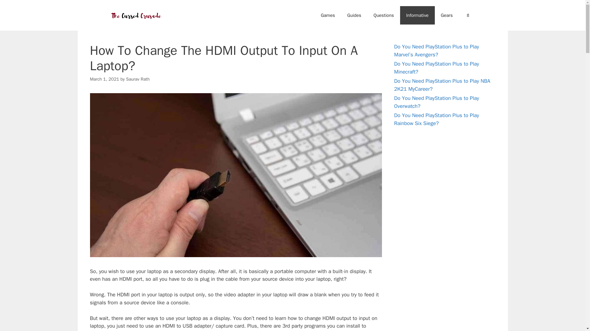 The image size is (590, 331). I want to click on Guides, so click(354, 15).